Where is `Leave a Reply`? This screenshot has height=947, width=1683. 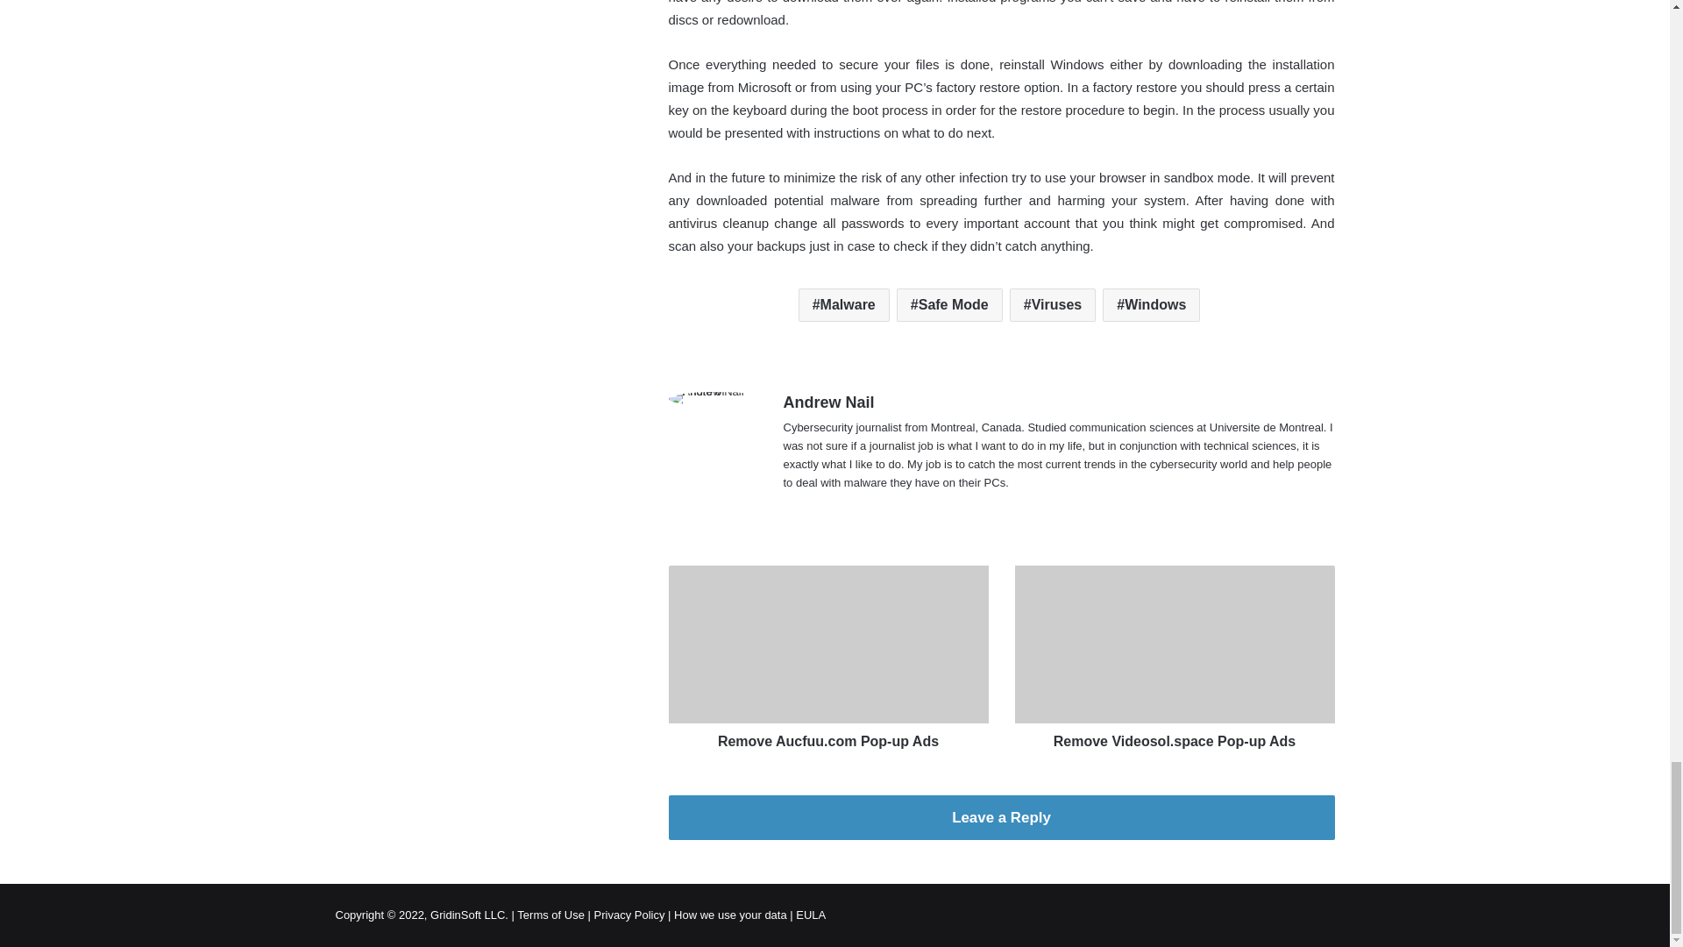 Leave a Reply is located at coordinates (1001, 817).